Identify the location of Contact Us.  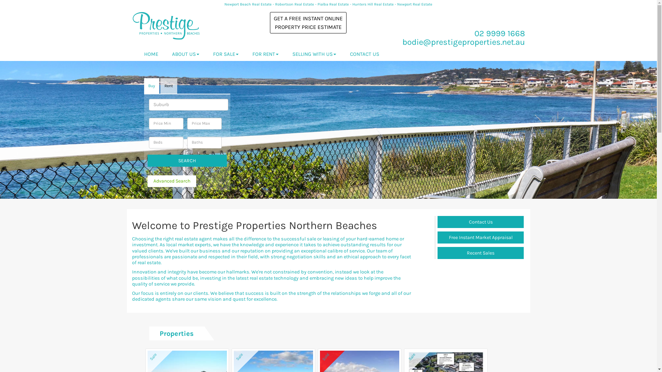
(481, 222).